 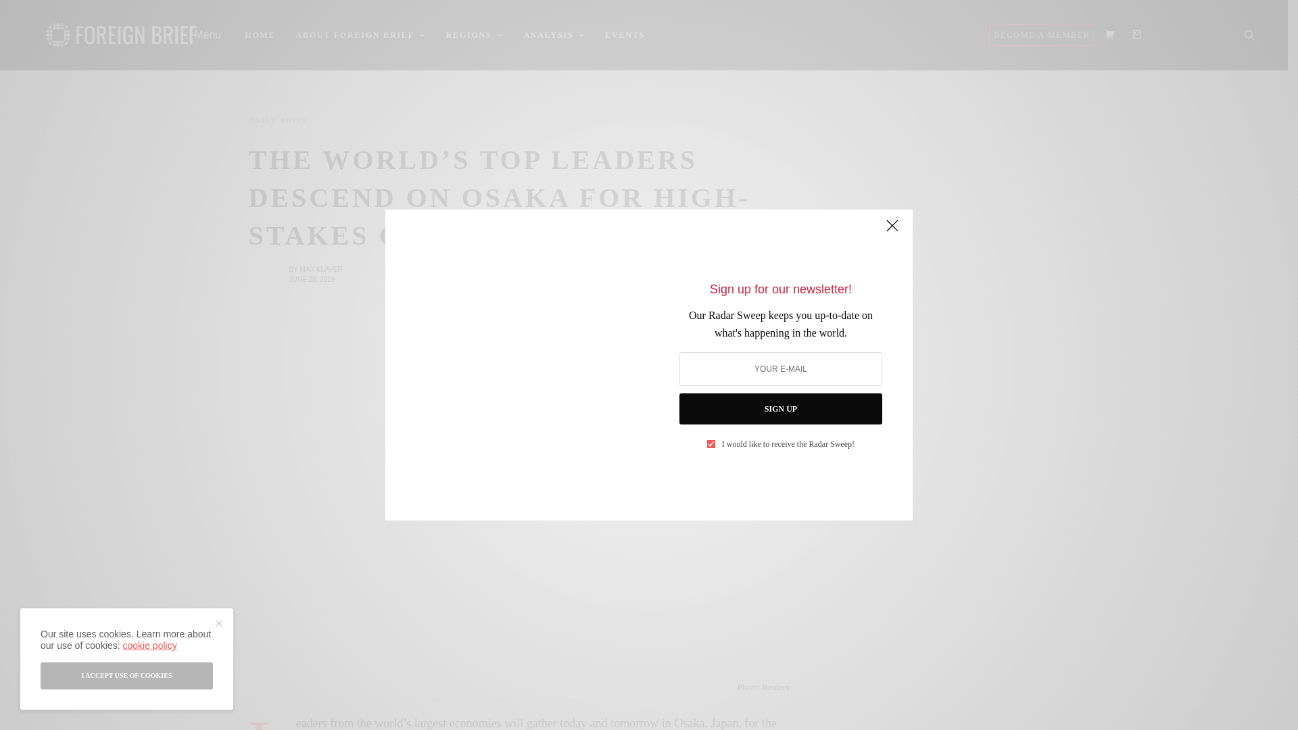 I want to click on ABOUT FOREIGN BRIEF, so click(x=360, y=35).